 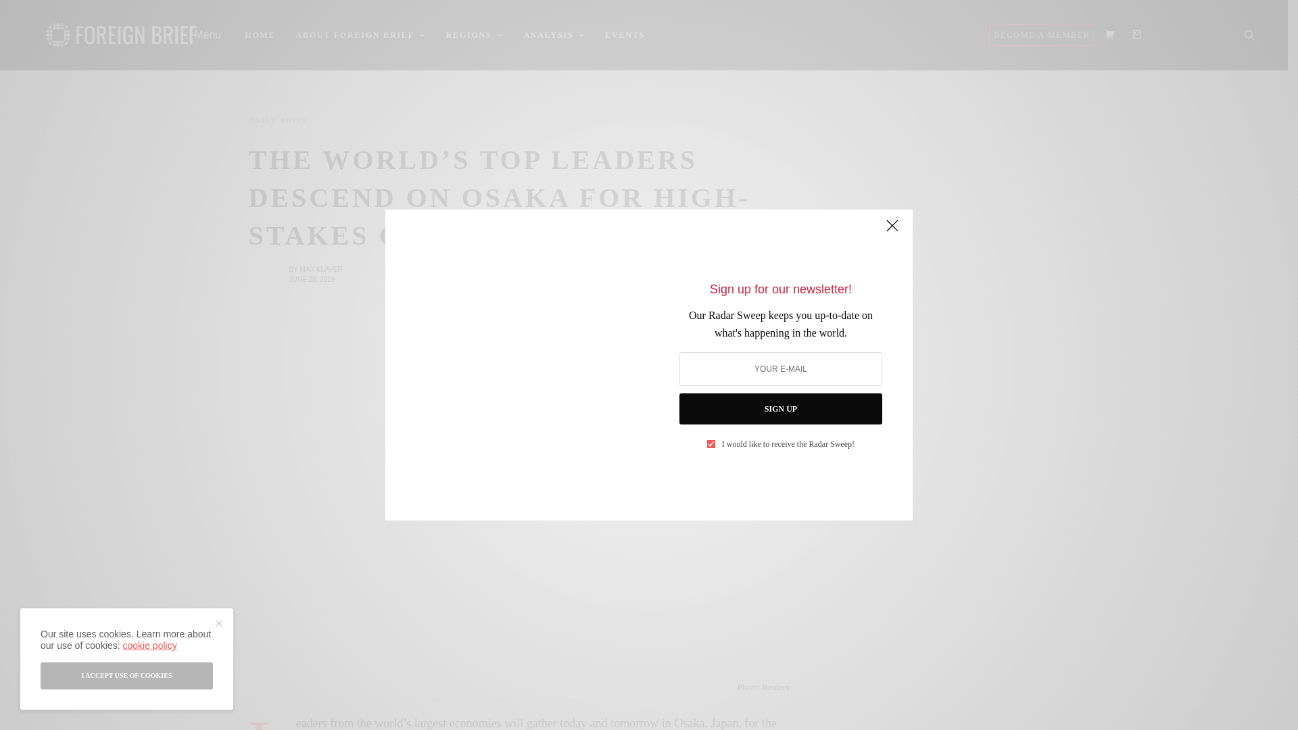 I want to click on ABOUT FOREIGN BRIEF, so click(x=360, y=35).